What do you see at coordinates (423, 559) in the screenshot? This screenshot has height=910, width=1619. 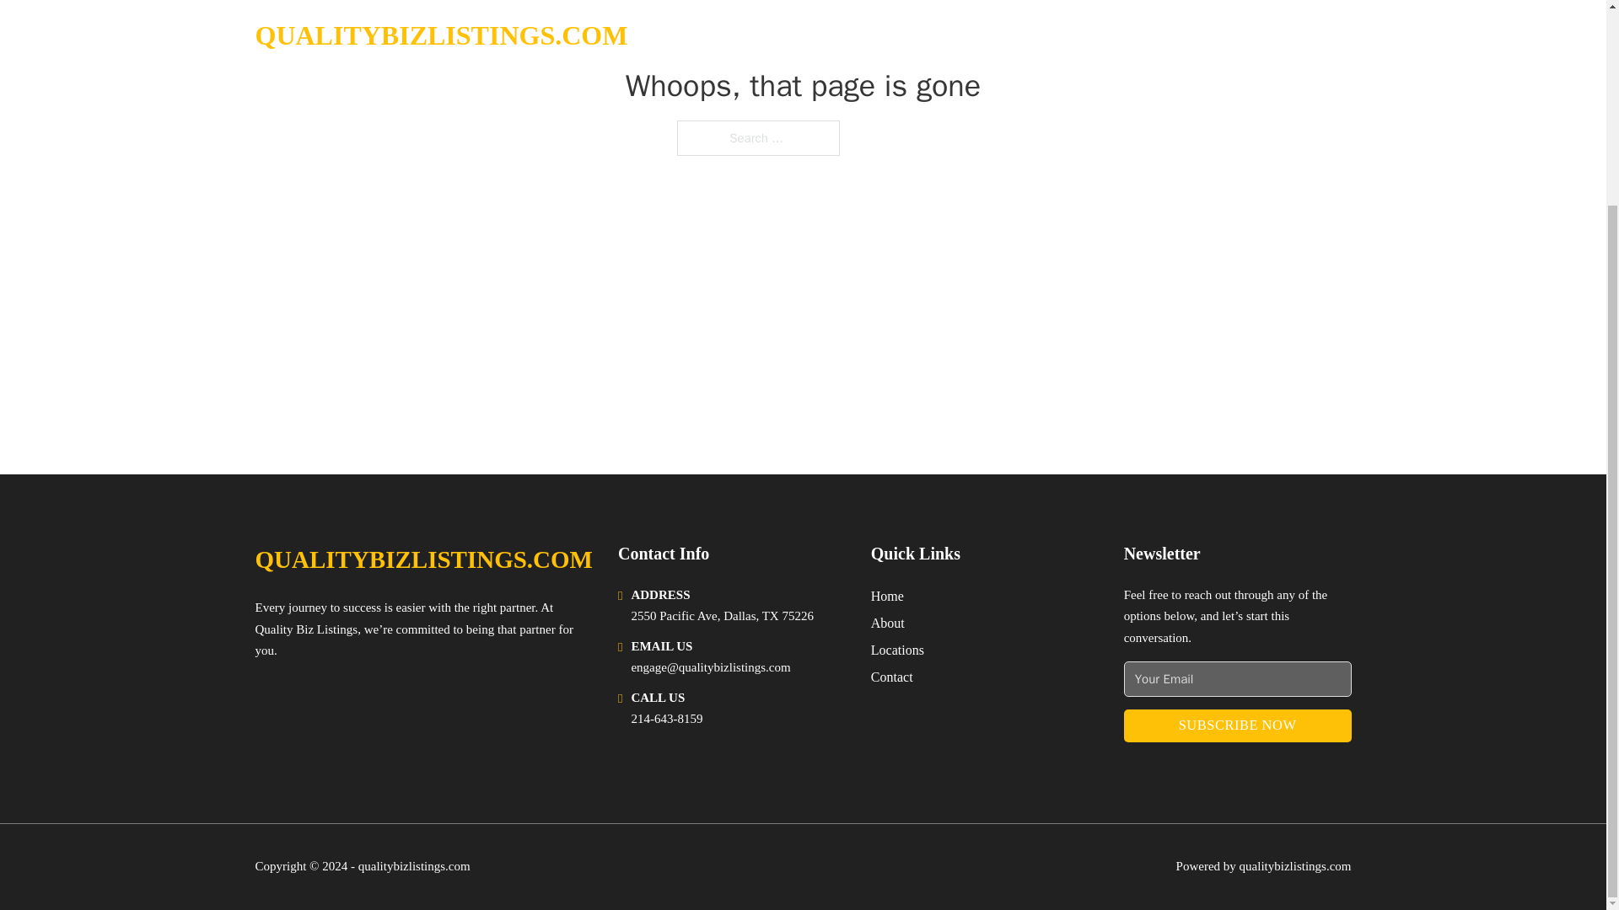 I see `QUALITYBIZLISTINGS.COM` at bounding box center [423, 559].